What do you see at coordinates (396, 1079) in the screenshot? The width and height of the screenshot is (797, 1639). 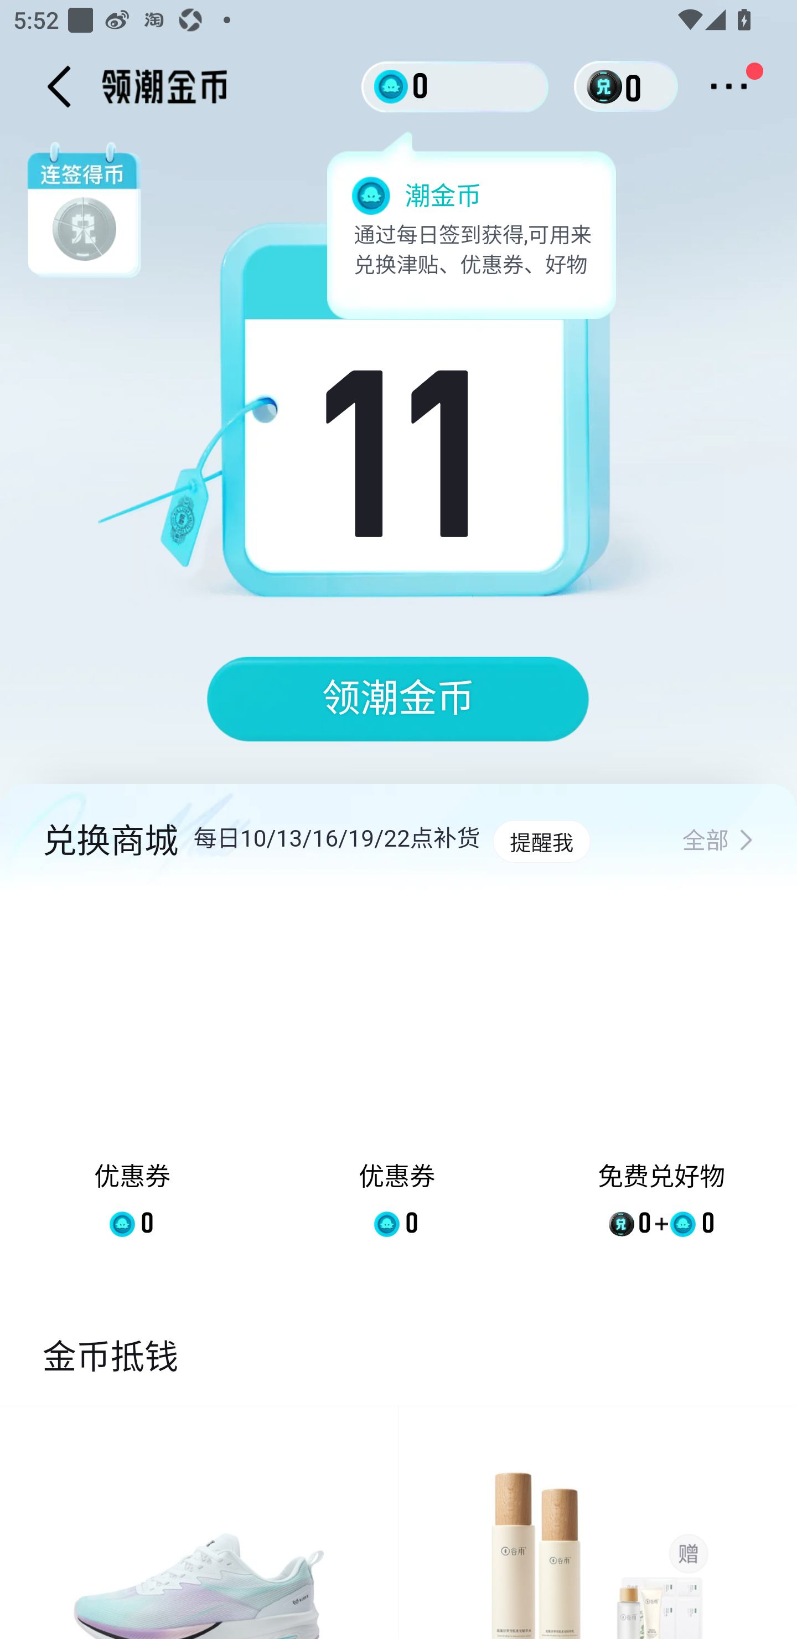 I see `优惠券 0` at bounding box center [396, 1079].